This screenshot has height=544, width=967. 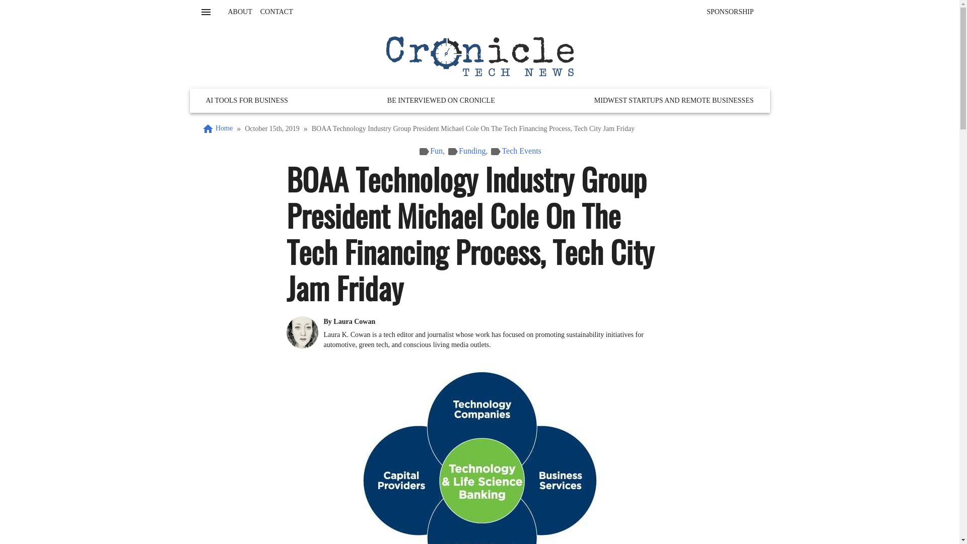 I want to click on Funding, so click(x=471, y=150).